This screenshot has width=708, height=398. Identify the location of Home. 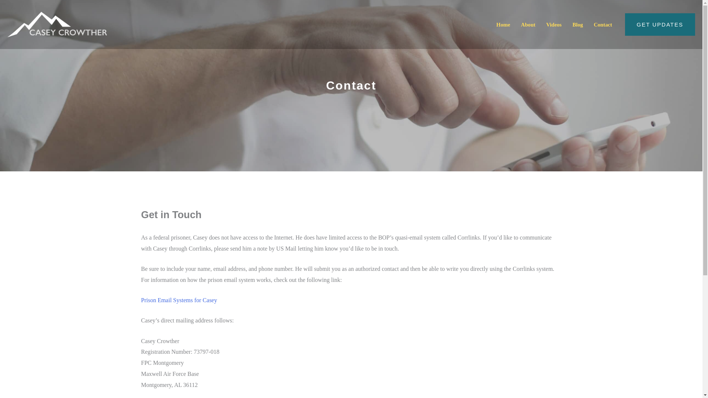
(503, 24).